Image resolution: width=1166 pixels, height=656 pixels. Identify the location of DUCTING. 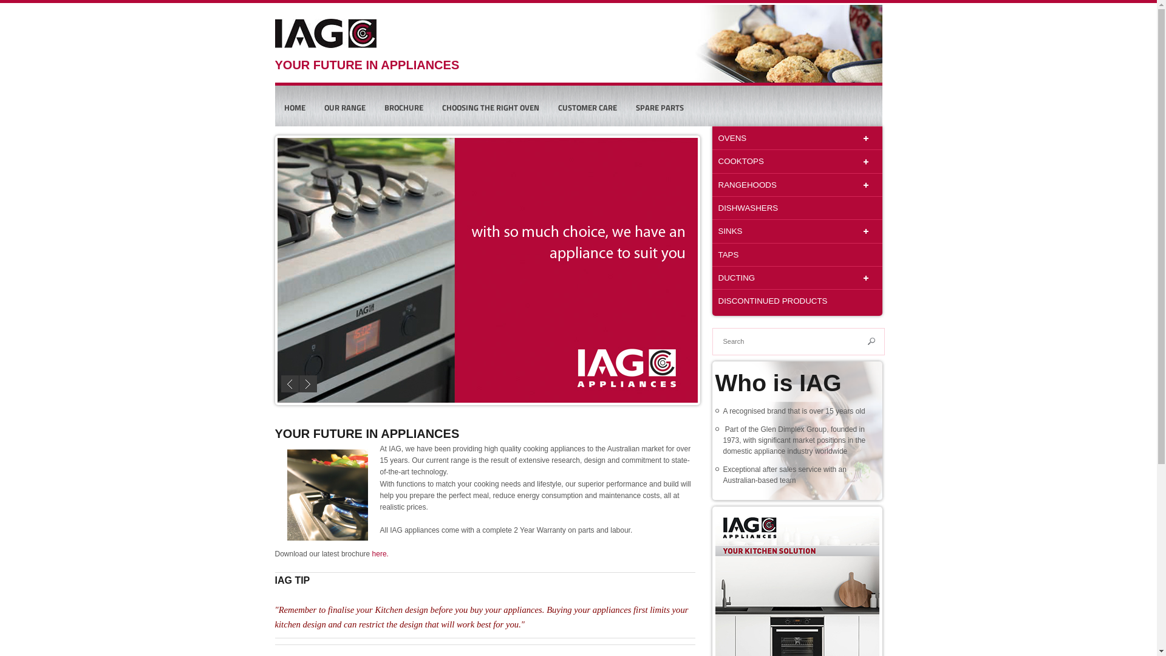
(797, 278).